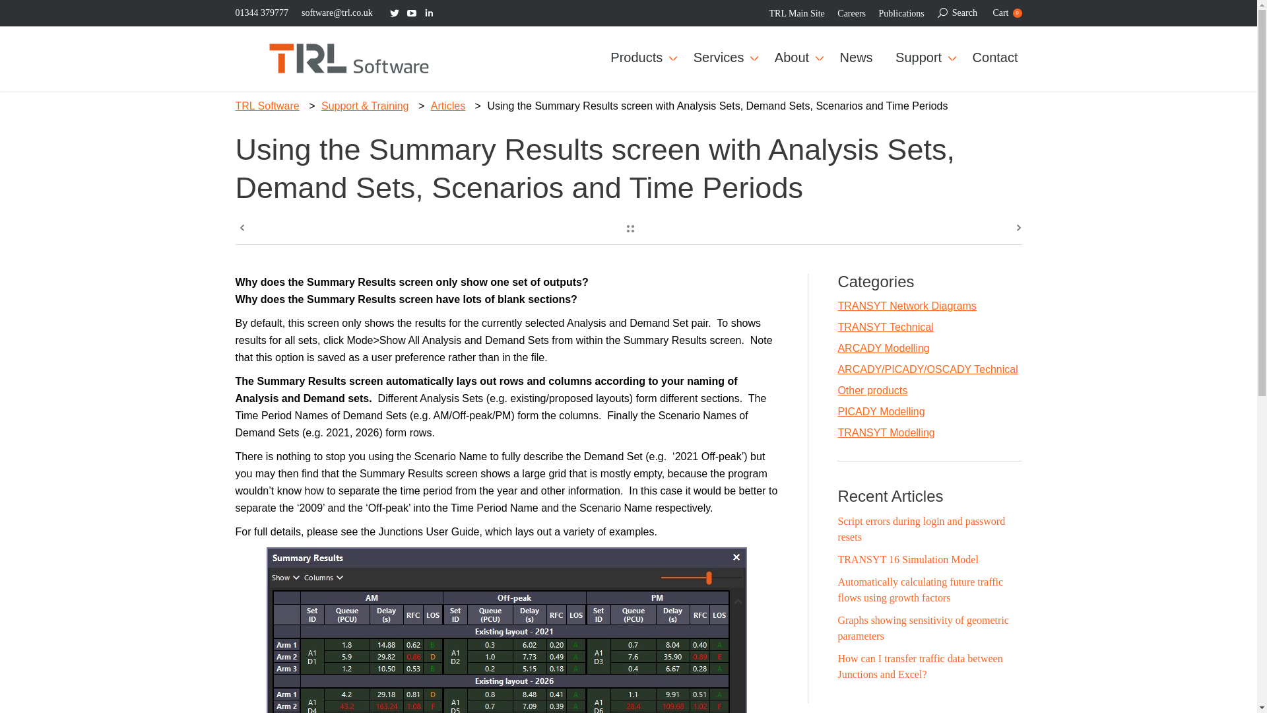 This screenshot has width=1267, height=713. Describe the element at coordinates (901, 13) in the screenshot. I see `Publications` at that location.